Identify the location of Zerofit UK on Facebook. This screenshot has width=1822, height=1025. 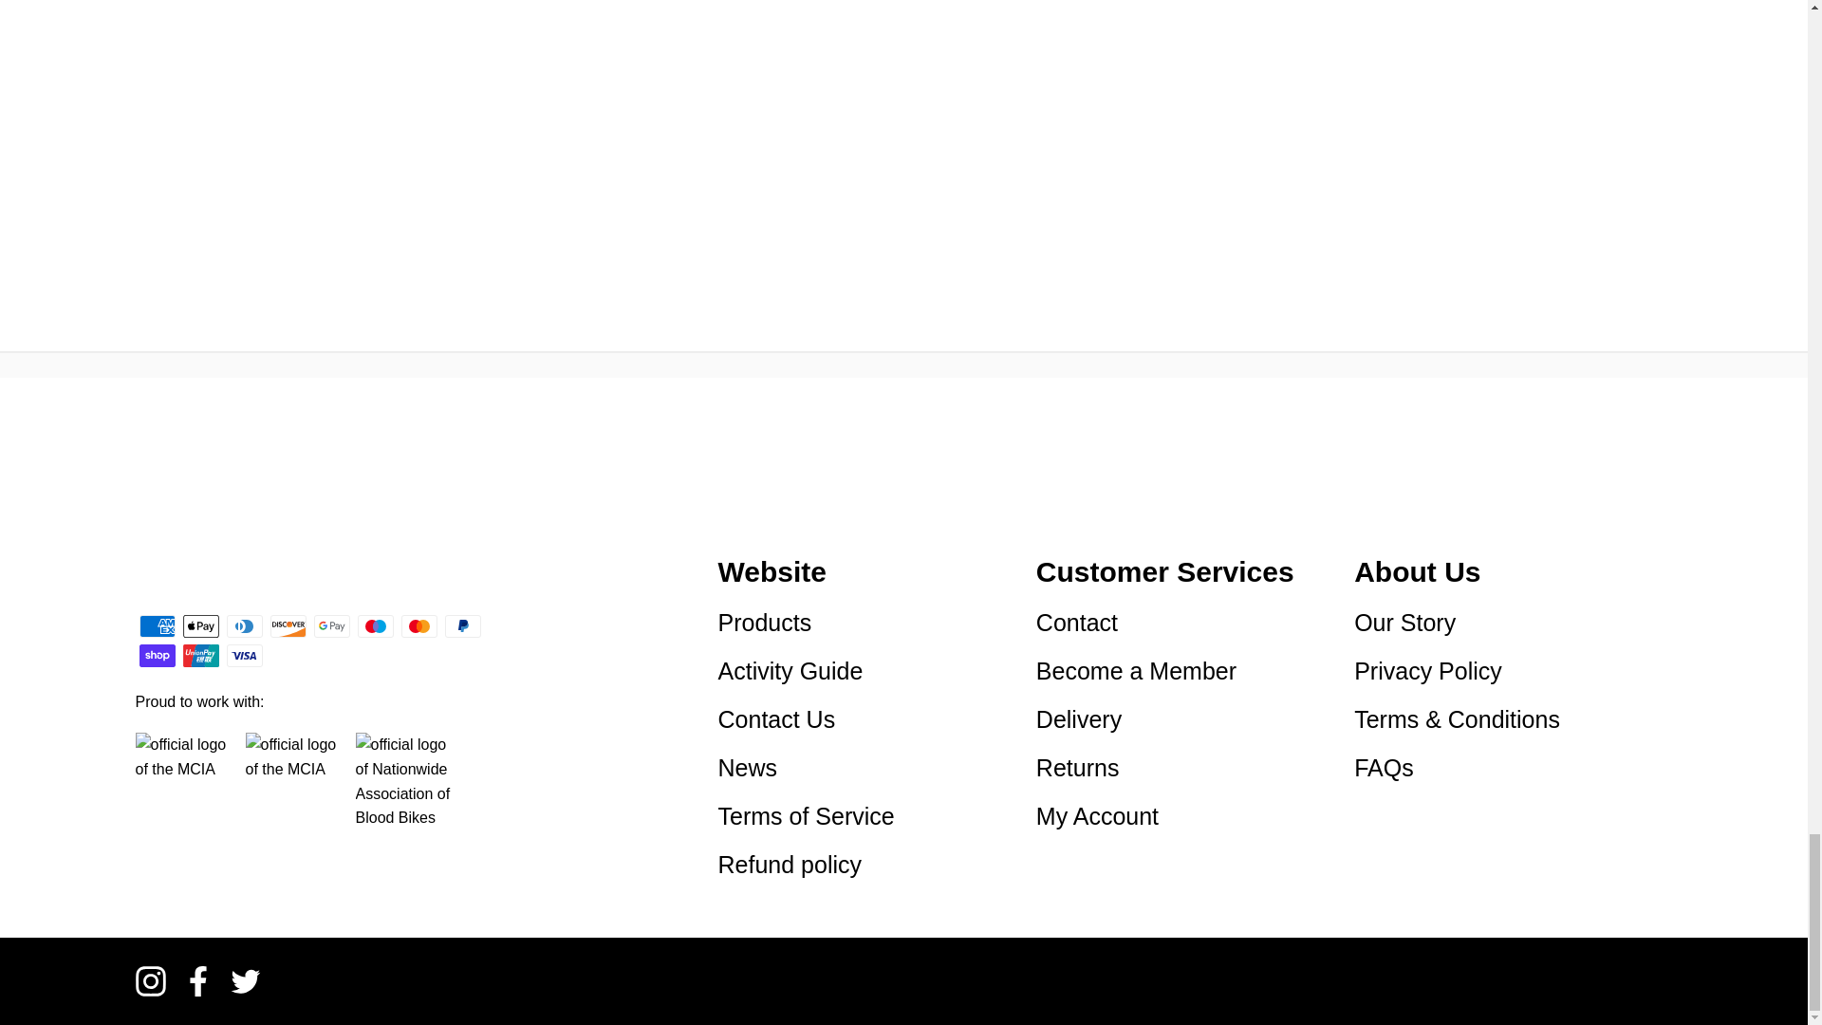
(197, 981).